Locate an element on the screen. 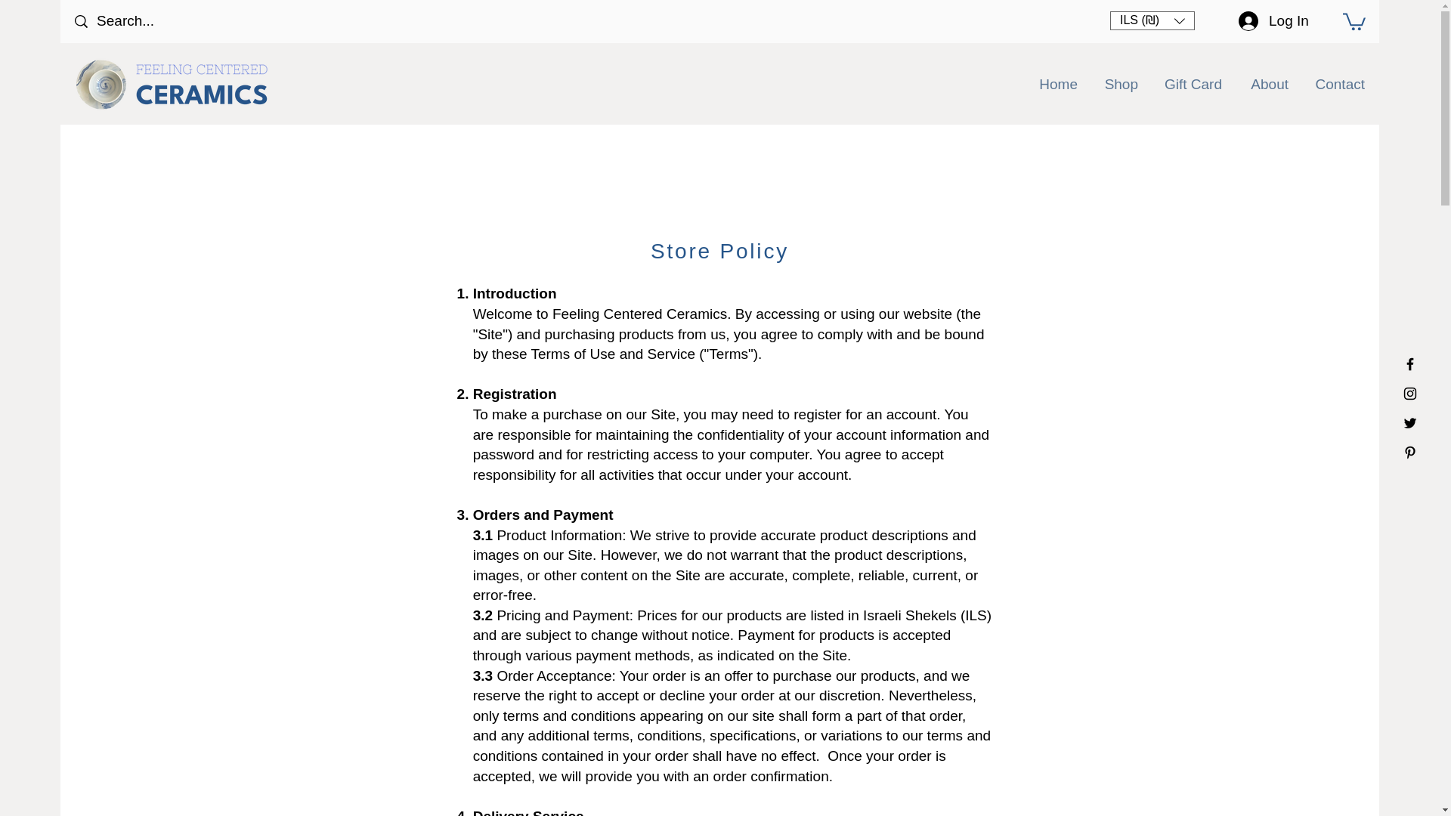  Home is located at coordinates (1052, 85).